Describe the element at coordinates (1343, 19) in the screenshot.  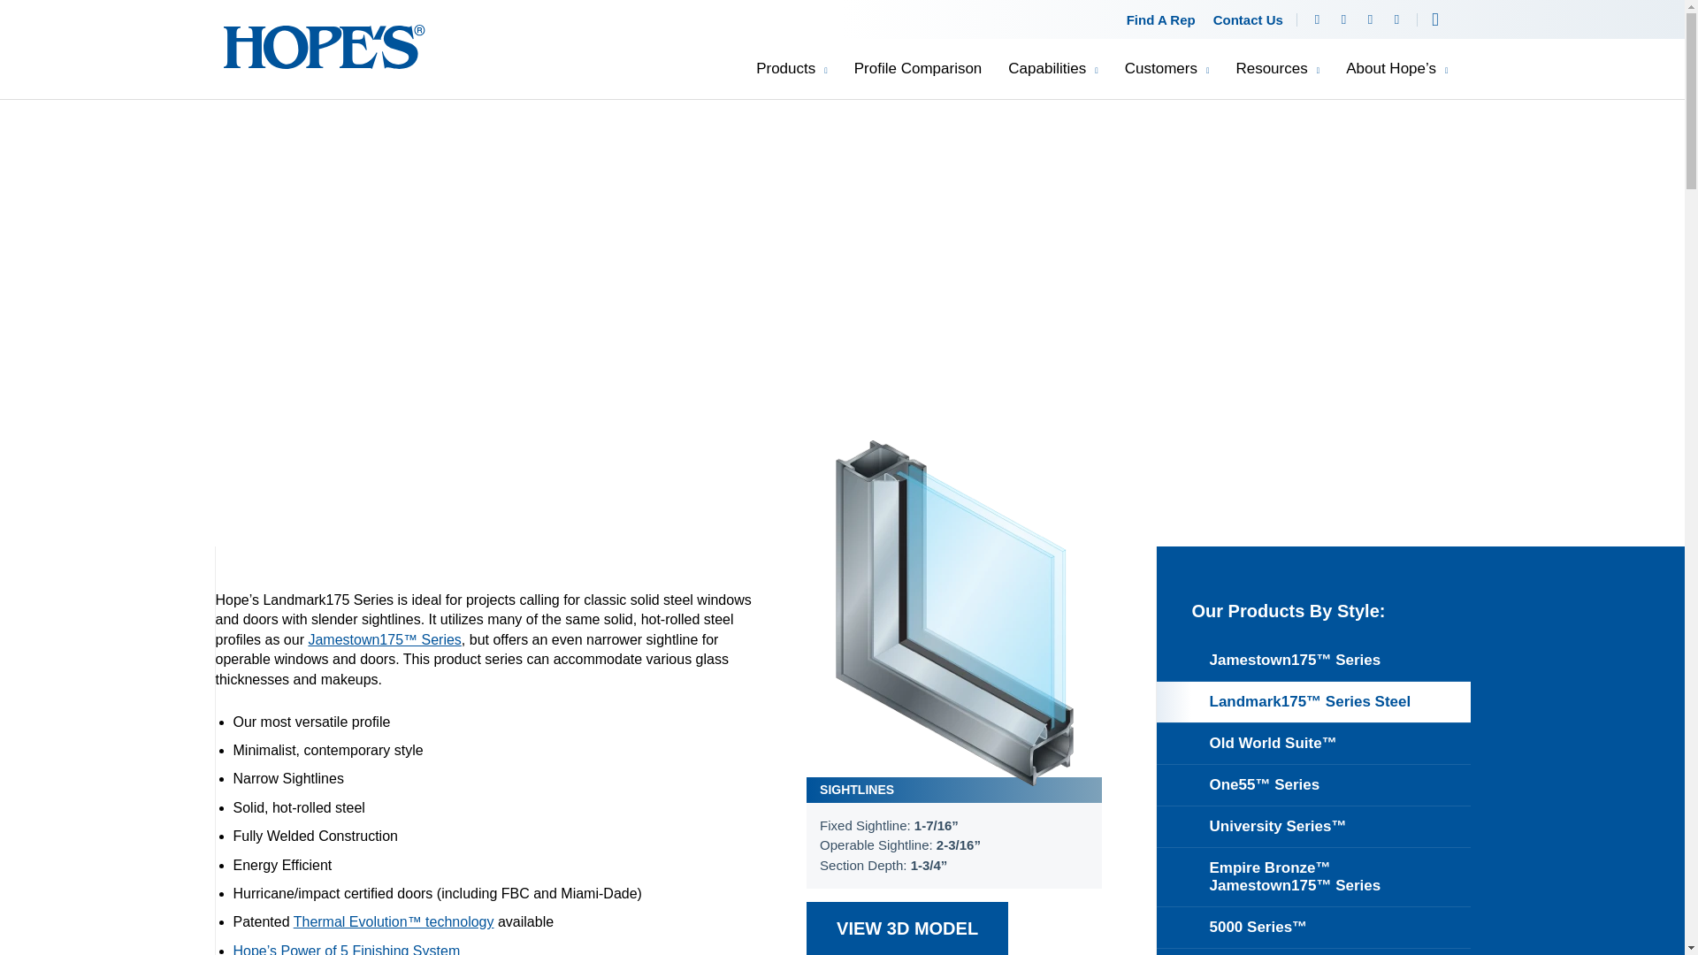
I see `Linkedin-in` at that location.